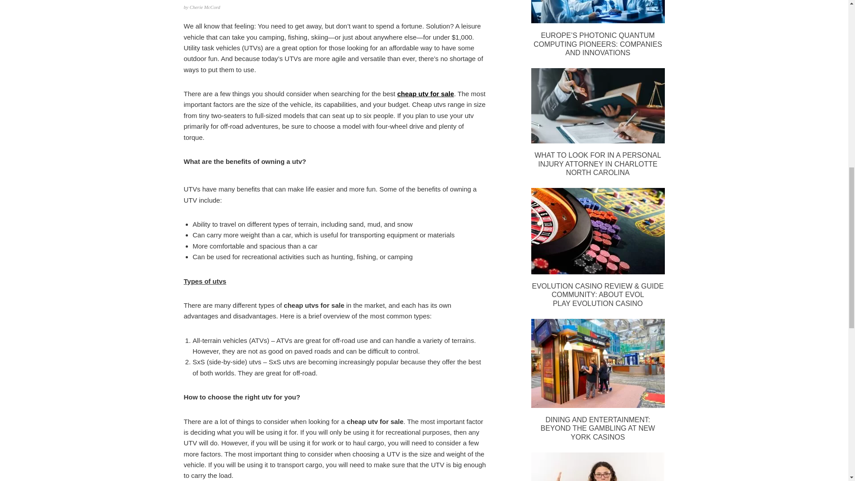 This screenshot has height=481, width=855. Describe the element at coordinates (205, 7) in the screenshot. I see `Cherie McCord` at that location.